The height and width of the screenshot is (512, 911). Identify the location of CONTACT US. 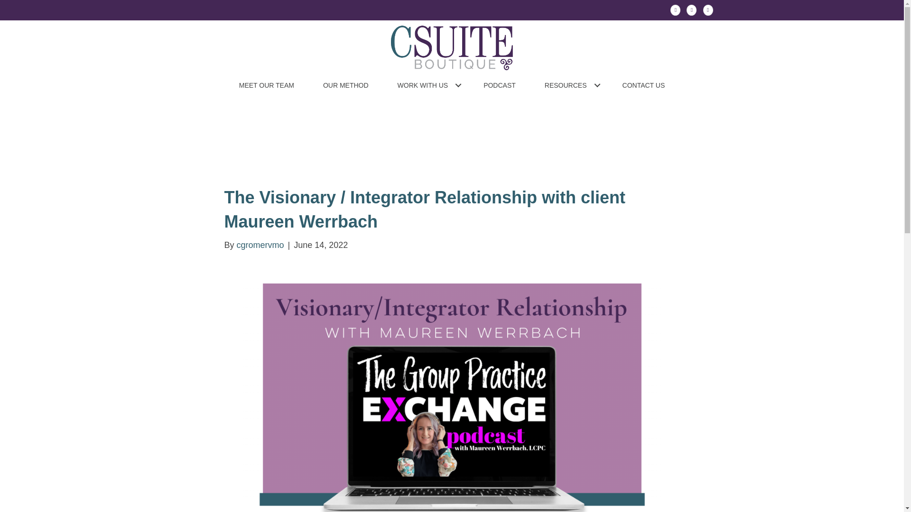
(644, 85).